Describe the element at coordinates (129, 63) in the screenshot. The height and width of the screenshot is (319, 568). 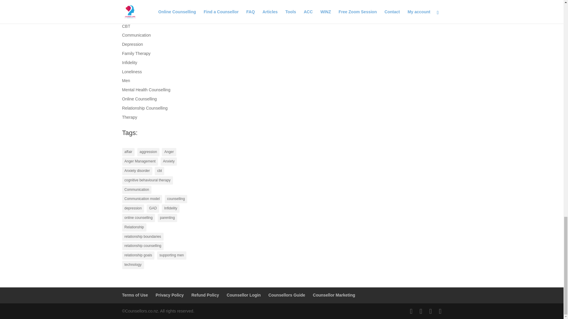
I see `Infidelity` at that location.